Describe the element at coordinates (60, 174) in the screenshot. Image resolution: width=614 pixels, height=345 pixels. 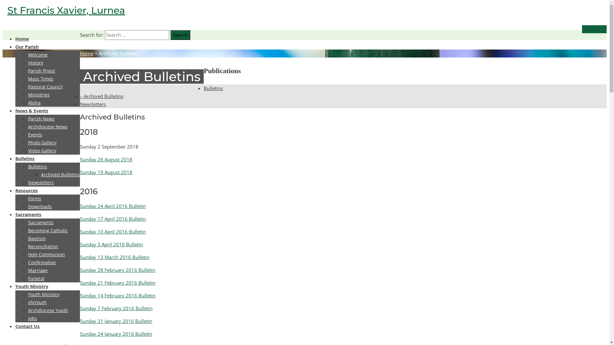
I see `Archived Bulletins` at that location.